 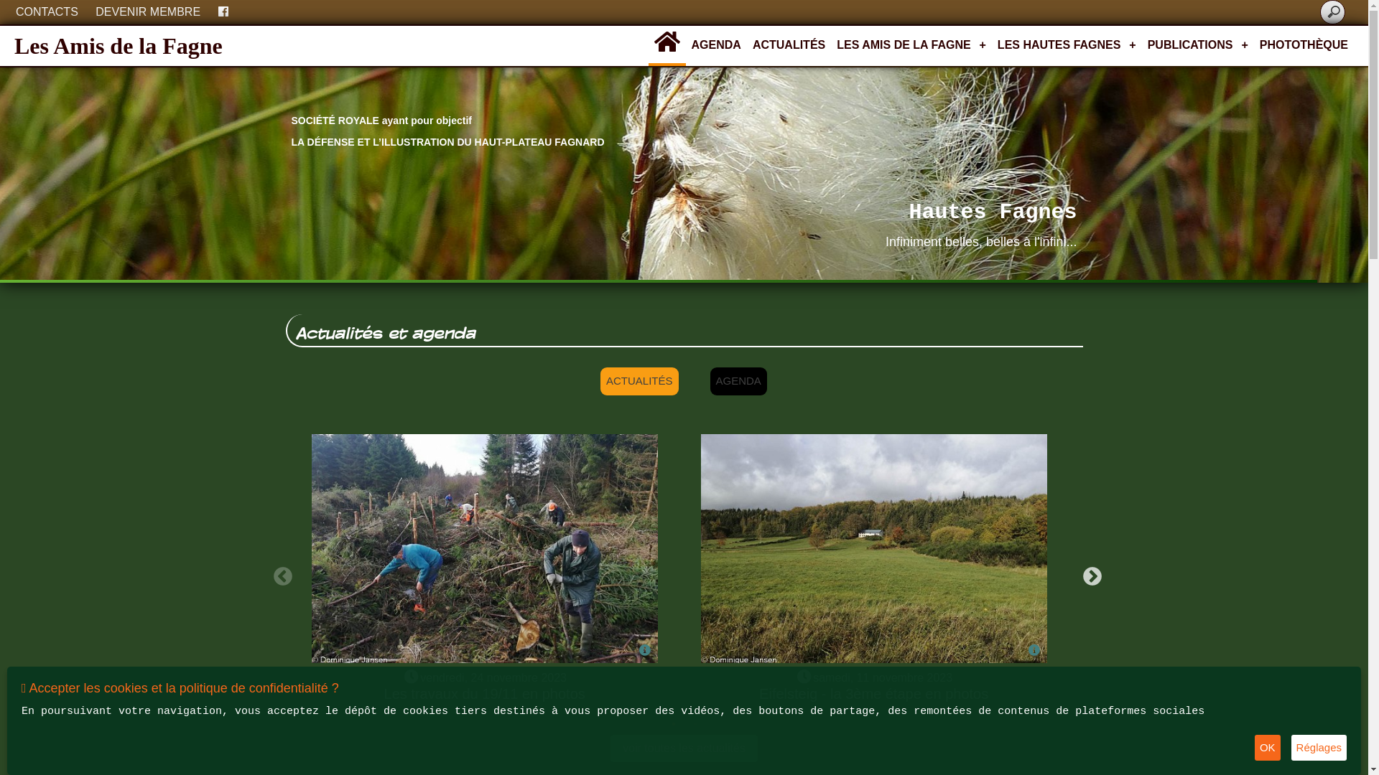 What do you see at coordinates (1268, 748) in the screenshot?
I see `OK` at bounding box center [1268, 748].